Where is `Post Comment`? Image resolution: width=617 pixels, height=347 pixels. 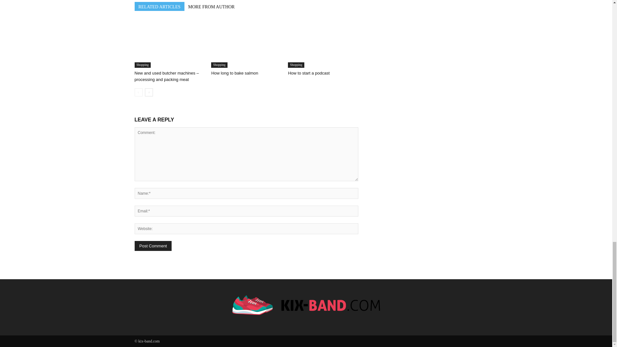
Post Comment is located at coordinates (153, 245).